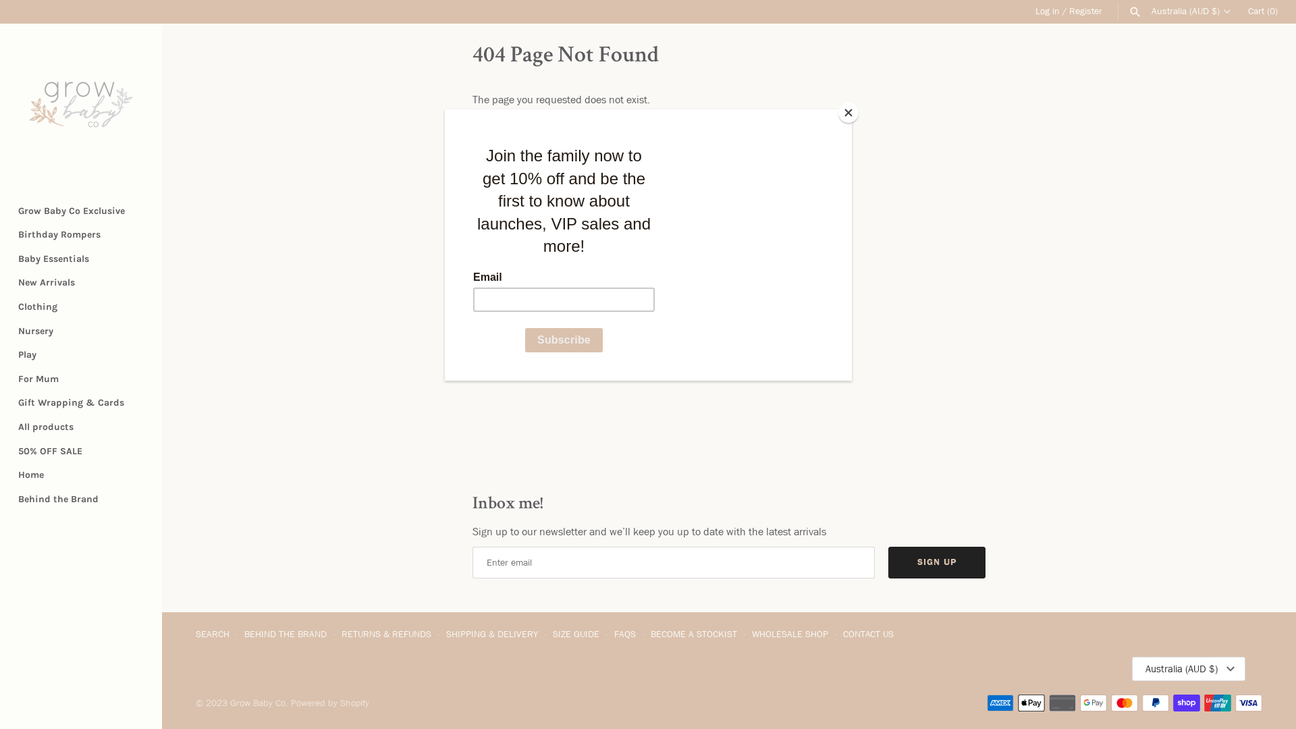 The height and width of the screenshot is (729, 1296). I want to click on Australia (AUD $), so click(1189, 669).